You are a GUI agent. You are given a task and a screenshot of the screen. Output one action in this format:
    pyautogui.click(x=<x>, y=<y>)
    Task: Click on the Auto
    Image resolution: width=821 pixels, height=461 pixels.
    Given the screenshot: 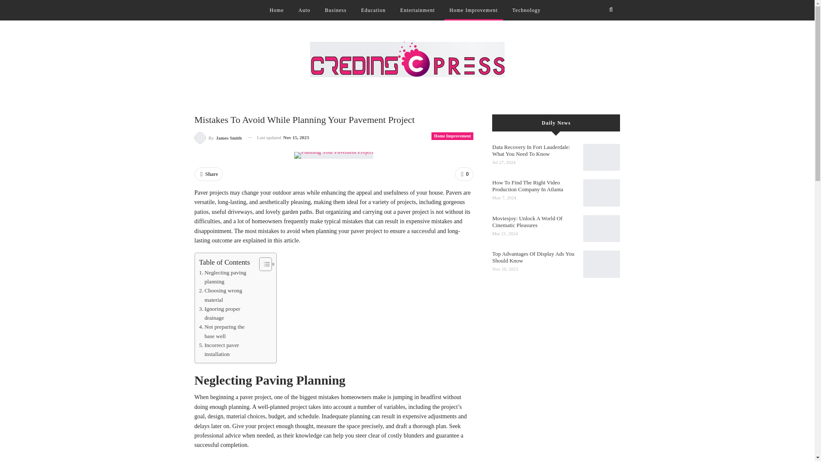 What is the action you would take?
    pyautogui.click(x=304, y=10)
    